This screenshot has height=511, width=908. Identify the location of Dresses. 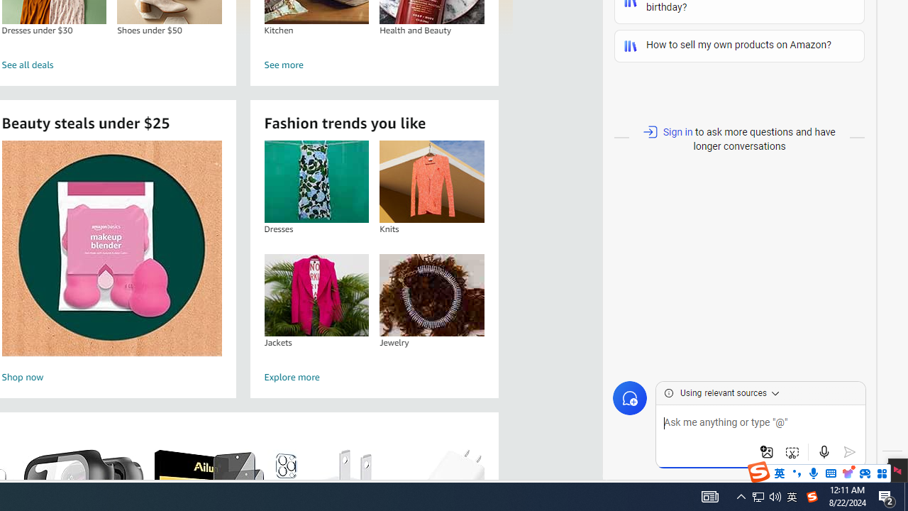
(316, 182).